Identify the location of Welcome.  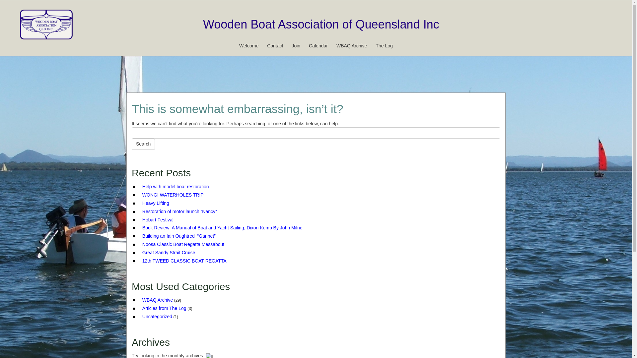
(249, 46).